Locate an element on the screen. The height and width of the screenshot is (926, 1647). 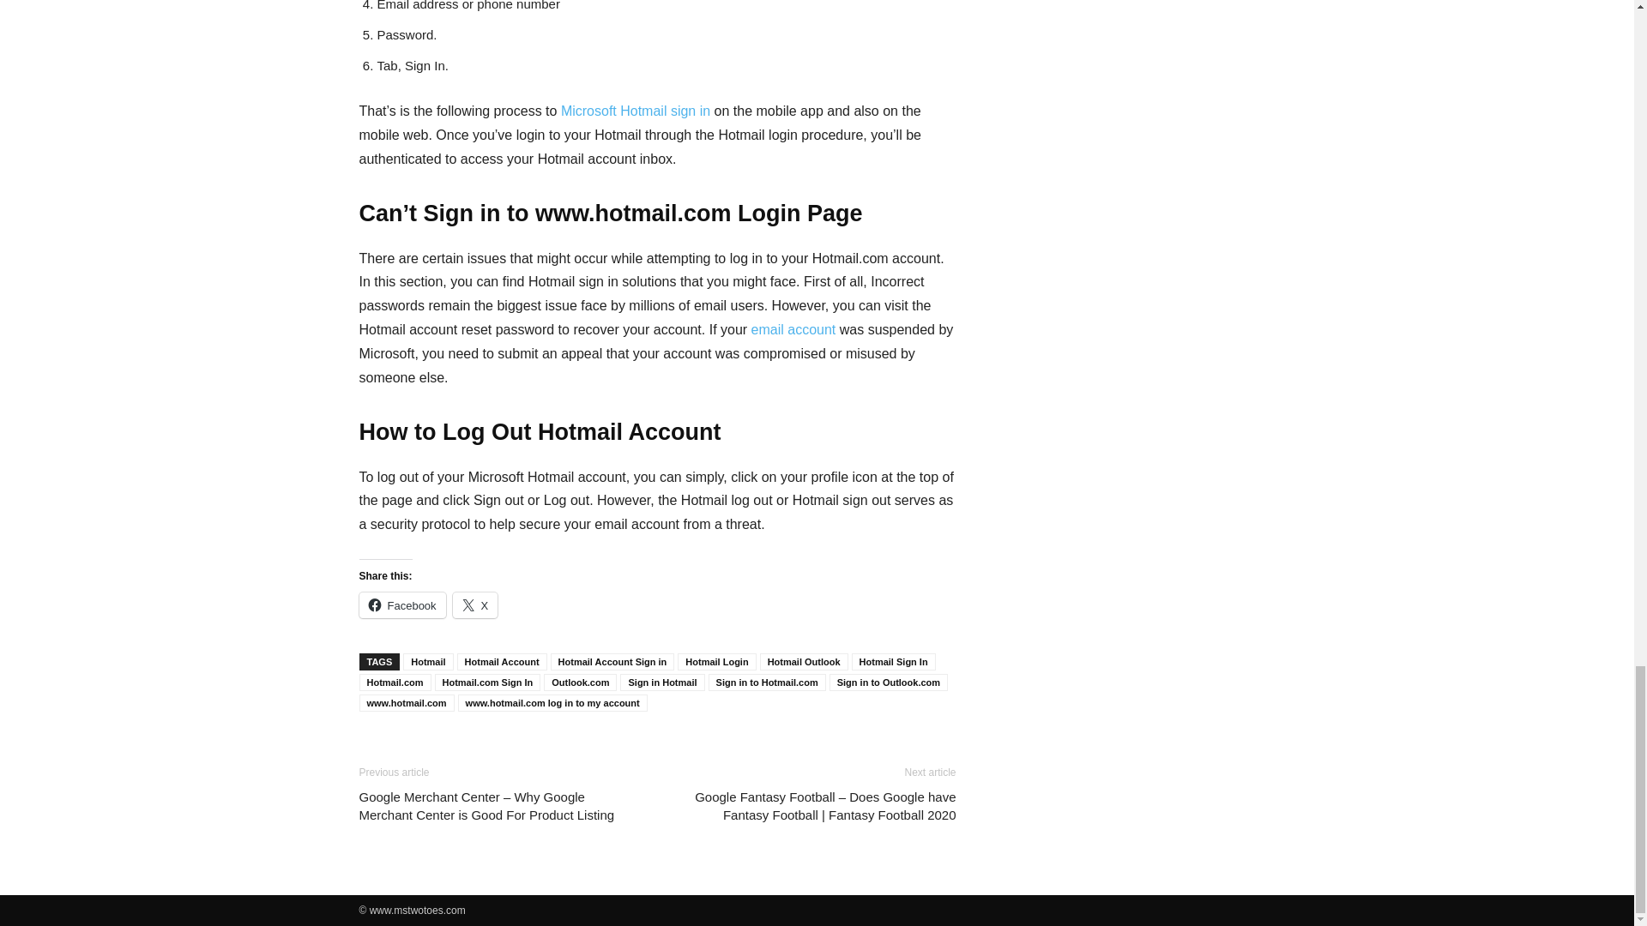
Click to share on Facebook is located at coordinates (401, 605).